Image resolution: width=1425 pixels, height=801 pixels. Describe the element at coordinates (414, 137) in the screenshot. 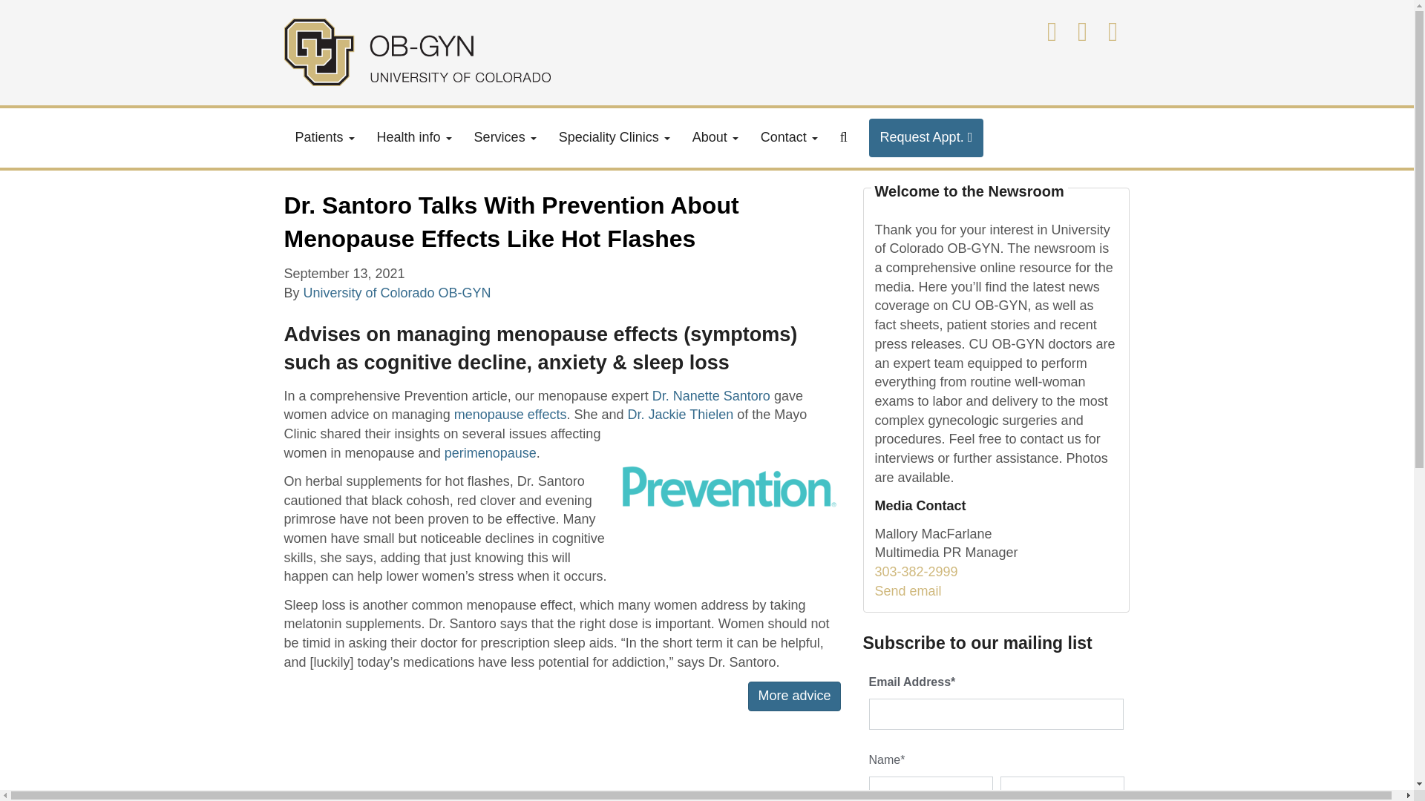

I see `Health info` at that location.